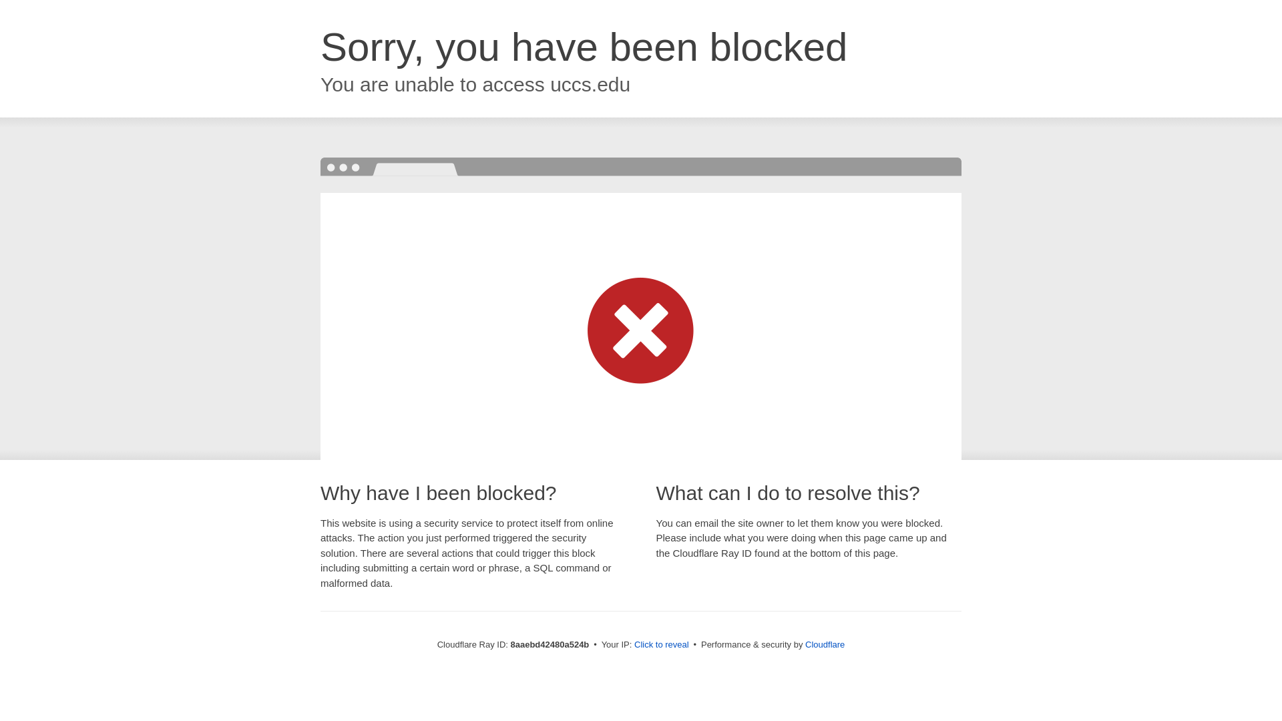 Image resolution: width=1282 pixels, height=721 pixels. What do you see at coordinates (662, 645) in the screenshot?
I see `Click to reveal` at bounding box center [662, 645].